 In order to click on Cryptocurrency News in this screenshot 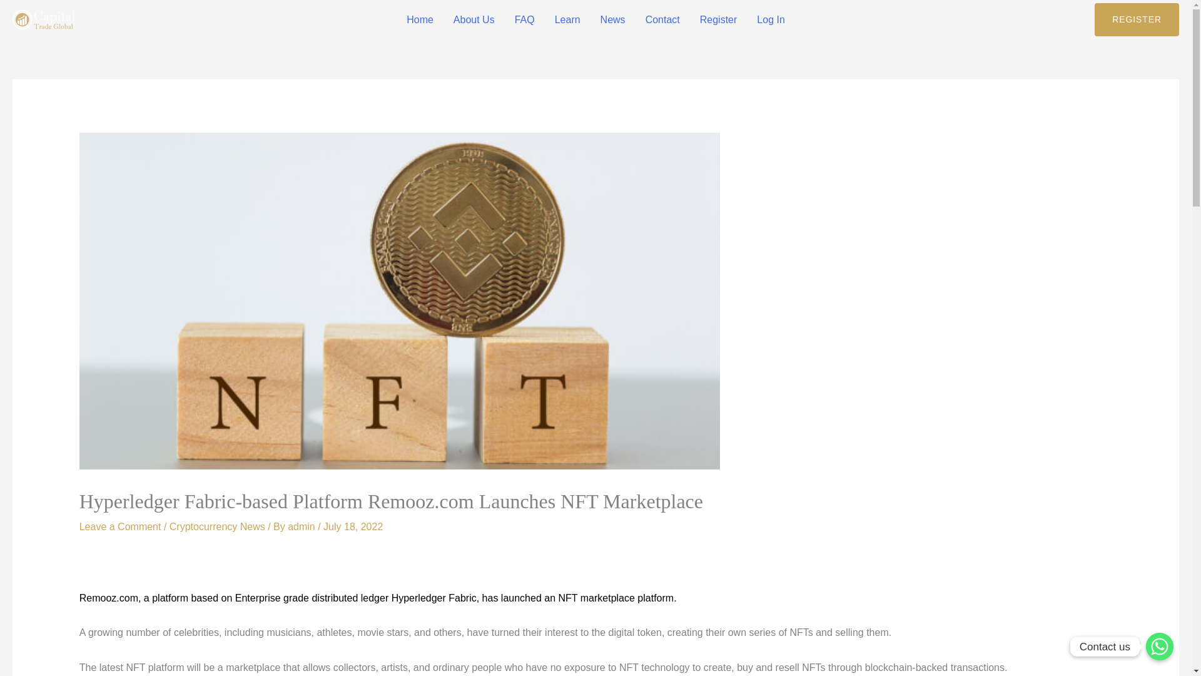, I will do `click(217, 526)`.